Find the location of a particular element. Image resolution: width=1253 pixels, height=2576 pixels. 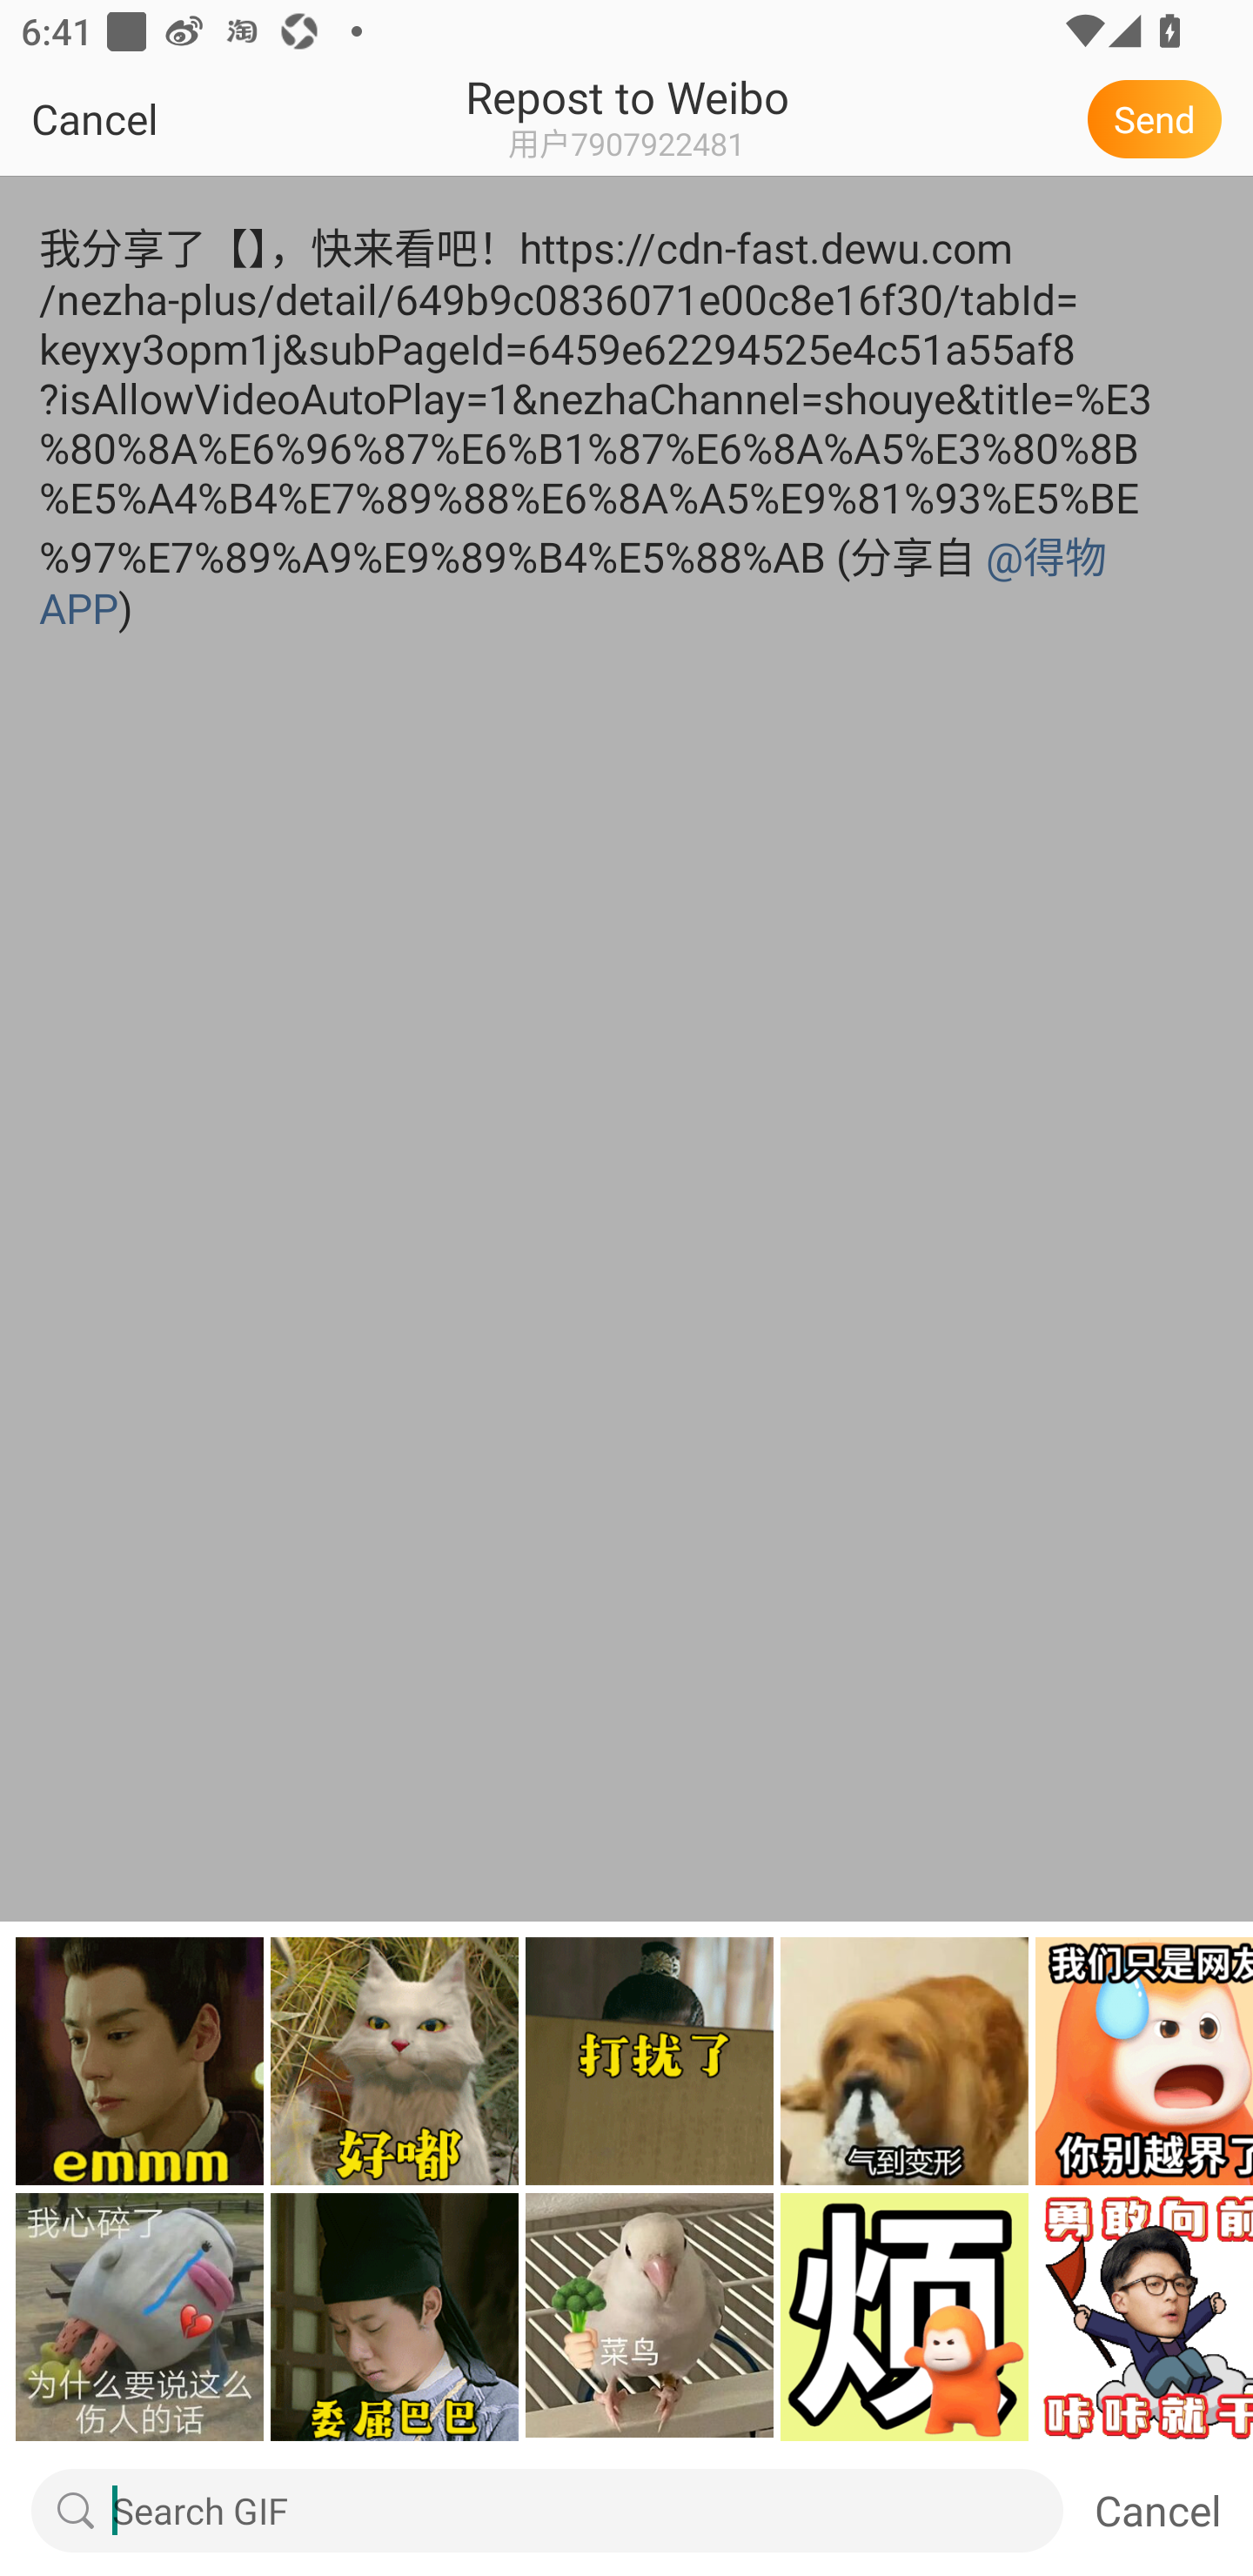

b10c1bc2ly1hnkw9l4sl3j208c088q36 is located at coordinates (649, 2317).